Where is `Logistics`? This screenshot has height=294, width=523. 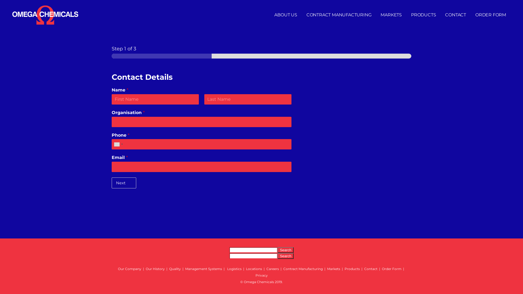
Logistics is located at coordinates (234, 269).